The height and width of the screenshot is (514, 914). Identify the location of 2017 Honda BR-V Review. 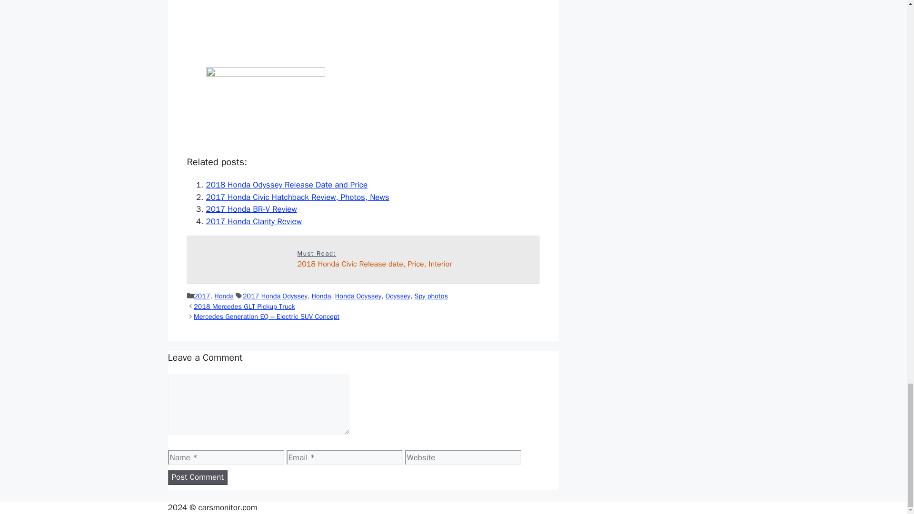
(251, 209).